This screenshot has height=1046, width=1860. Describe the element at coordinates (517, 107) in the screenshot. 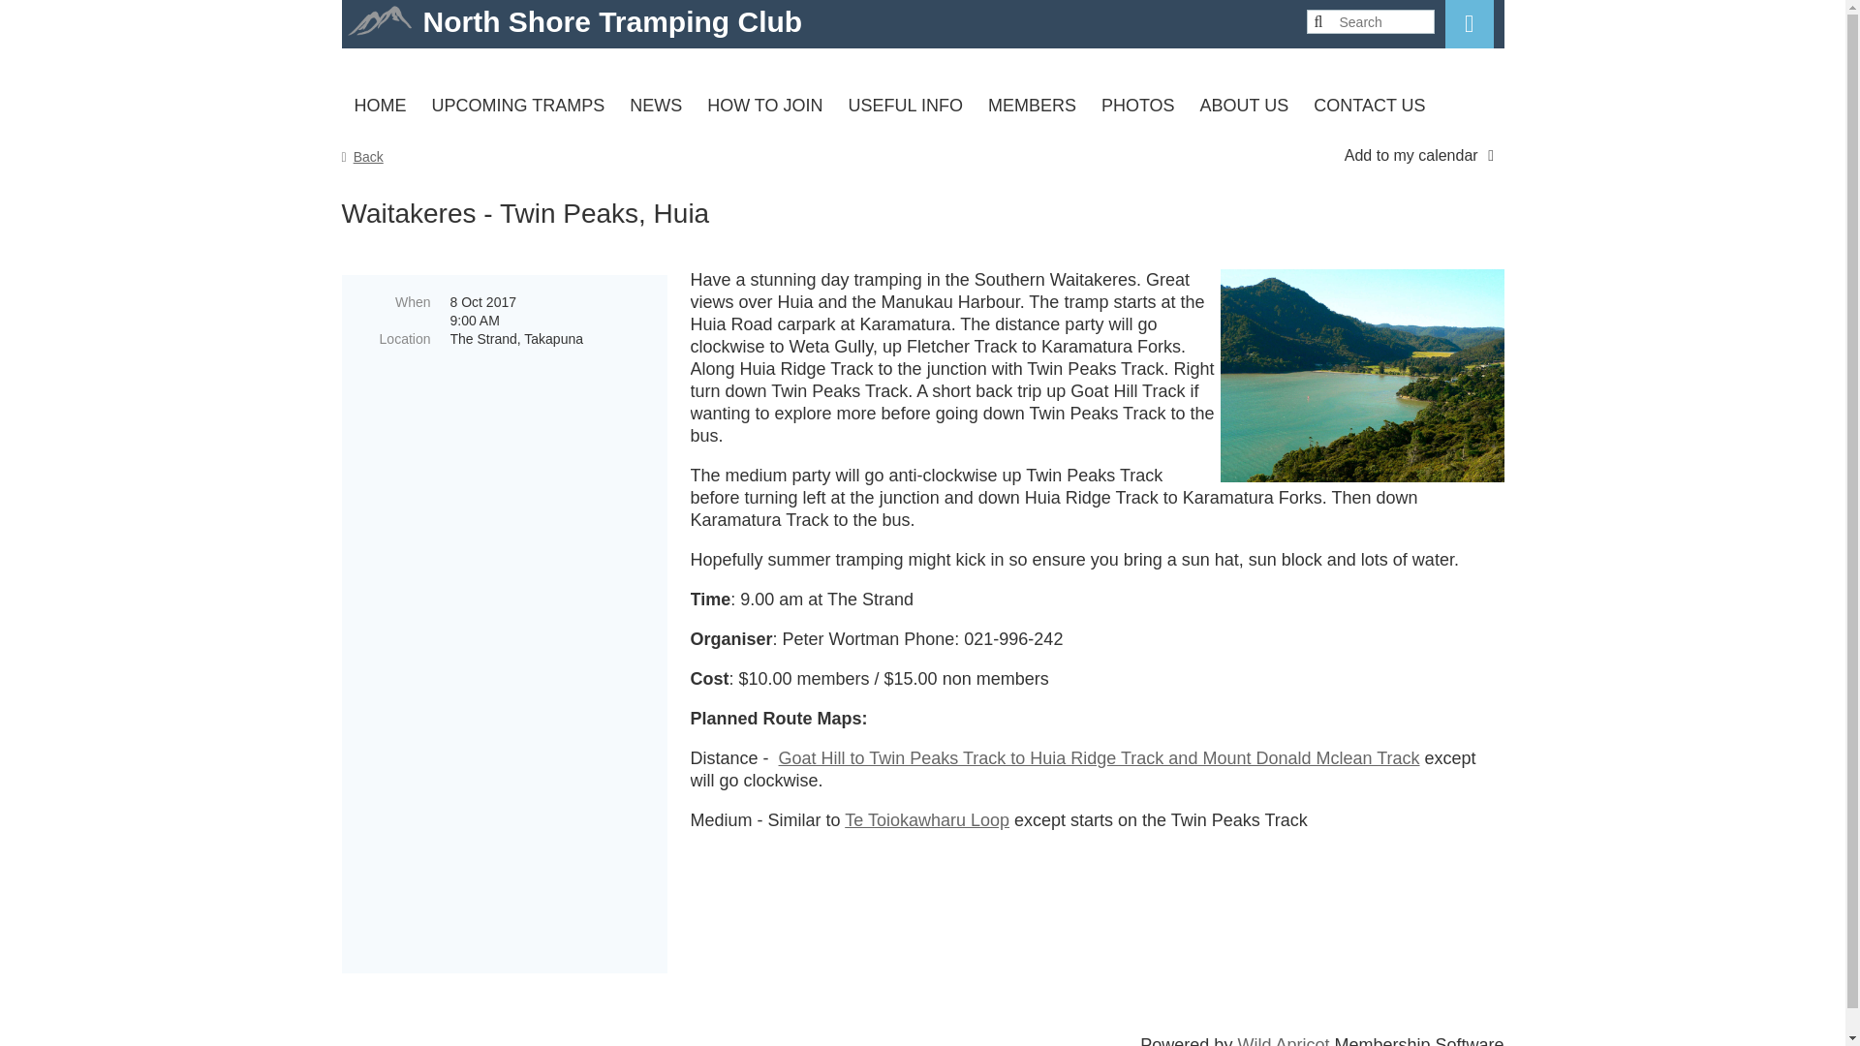

I see `Upcoming Tramps` at that location.